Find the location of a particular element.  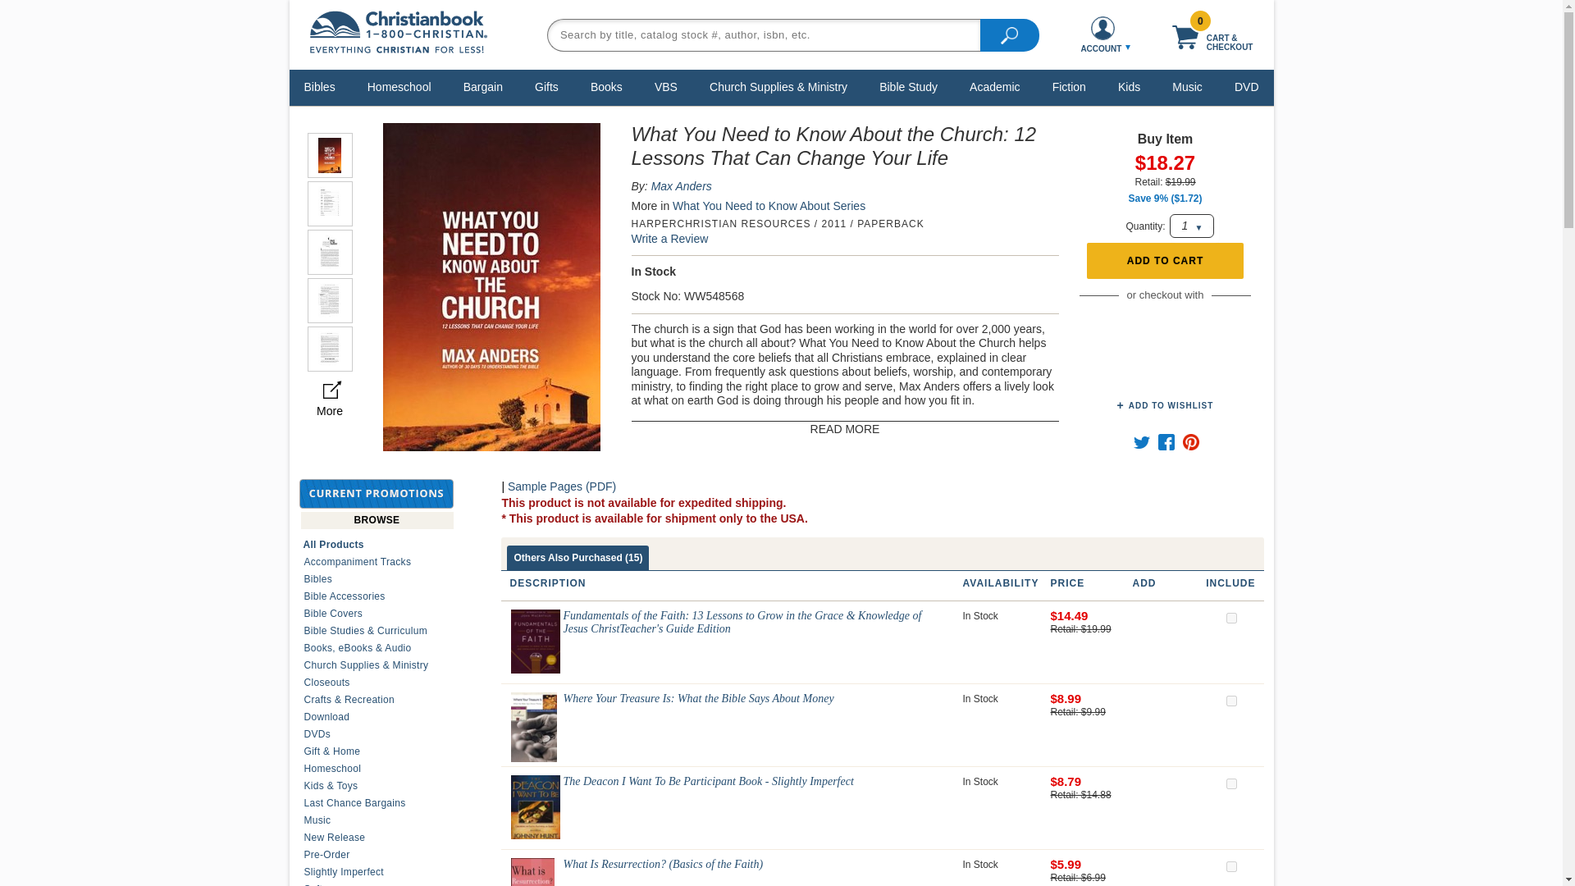

Gifts is located at coordinates (546, 86).